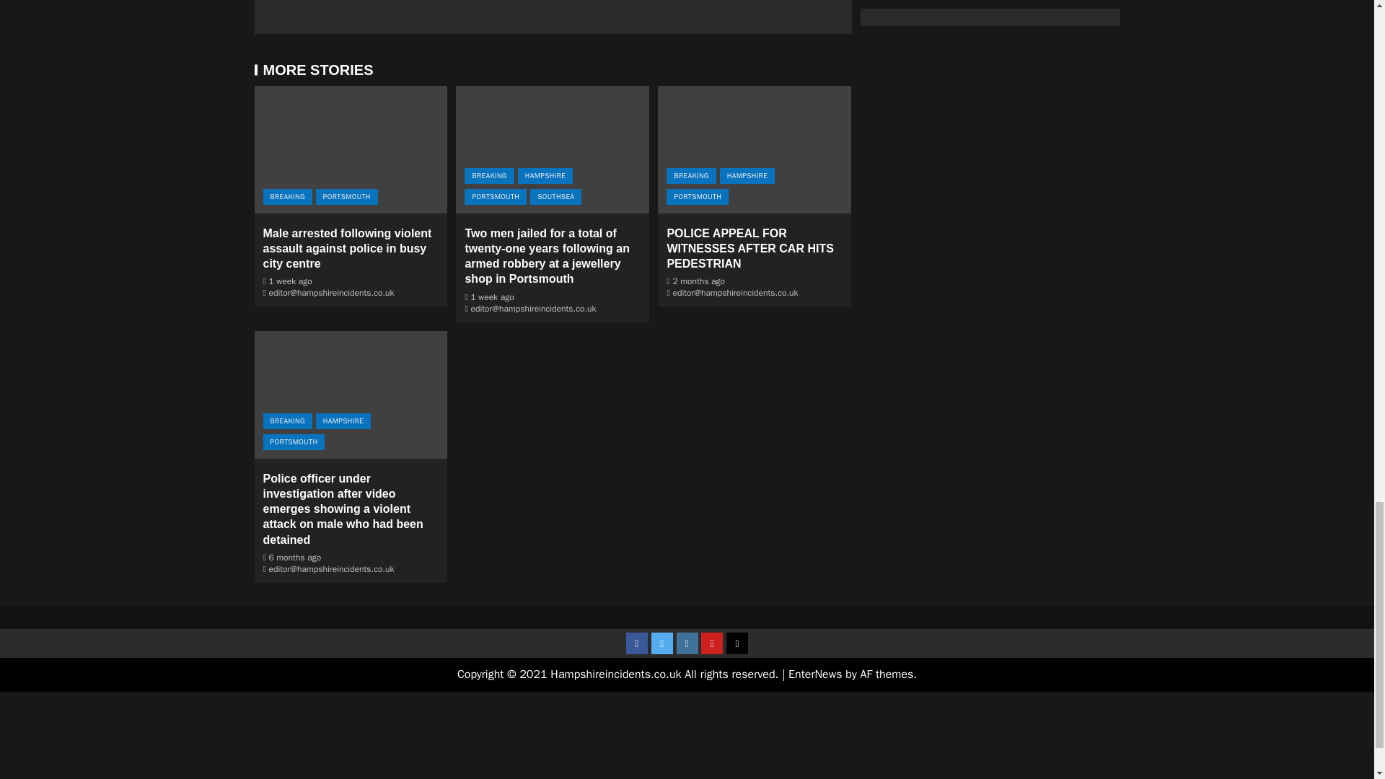 This screenshot has height=779, width=1385. Describe the element at coordinates (489, 176) in the screenshot. I see `BREAKING` at that location.